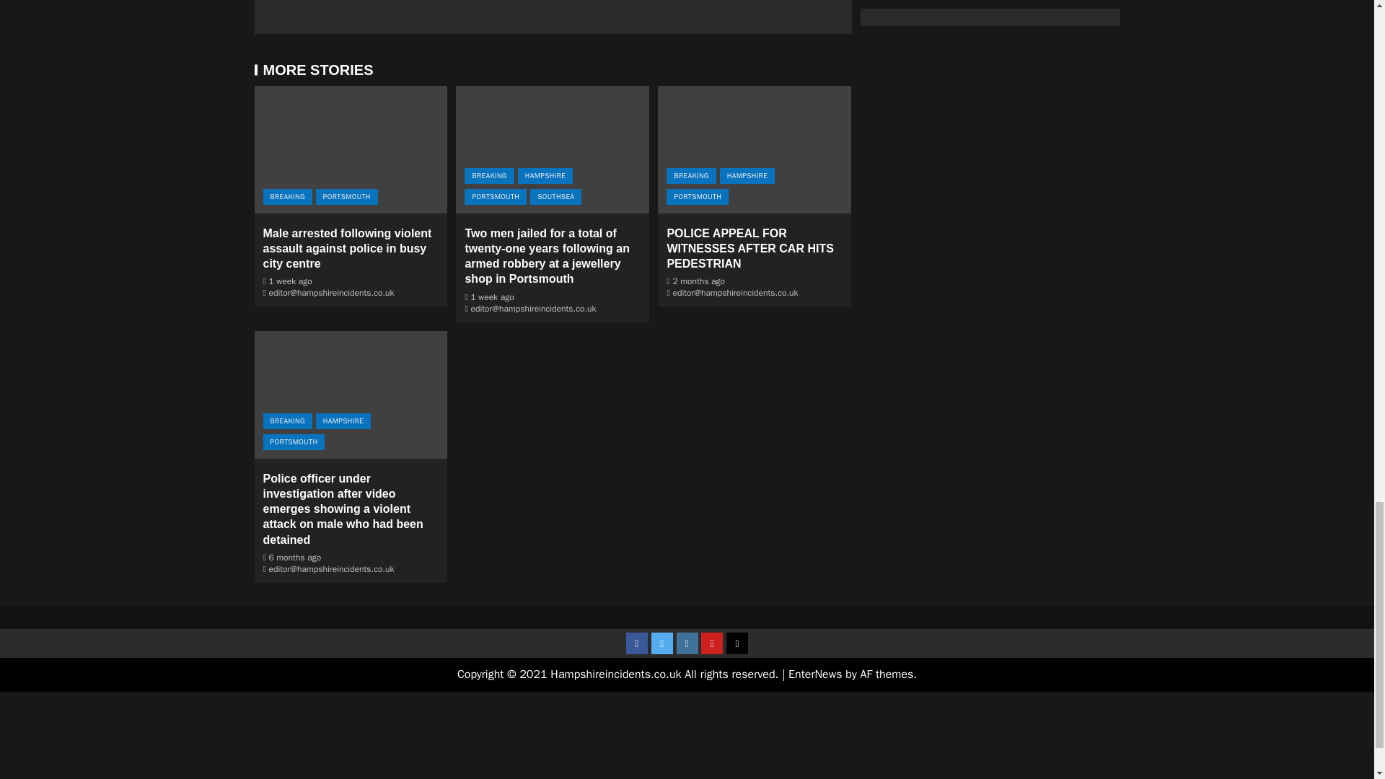 This screenshot has height=779, width=1385. Describe the element at coordinates (489, 176) in the screenshot. I see `BREAKING` at that location.